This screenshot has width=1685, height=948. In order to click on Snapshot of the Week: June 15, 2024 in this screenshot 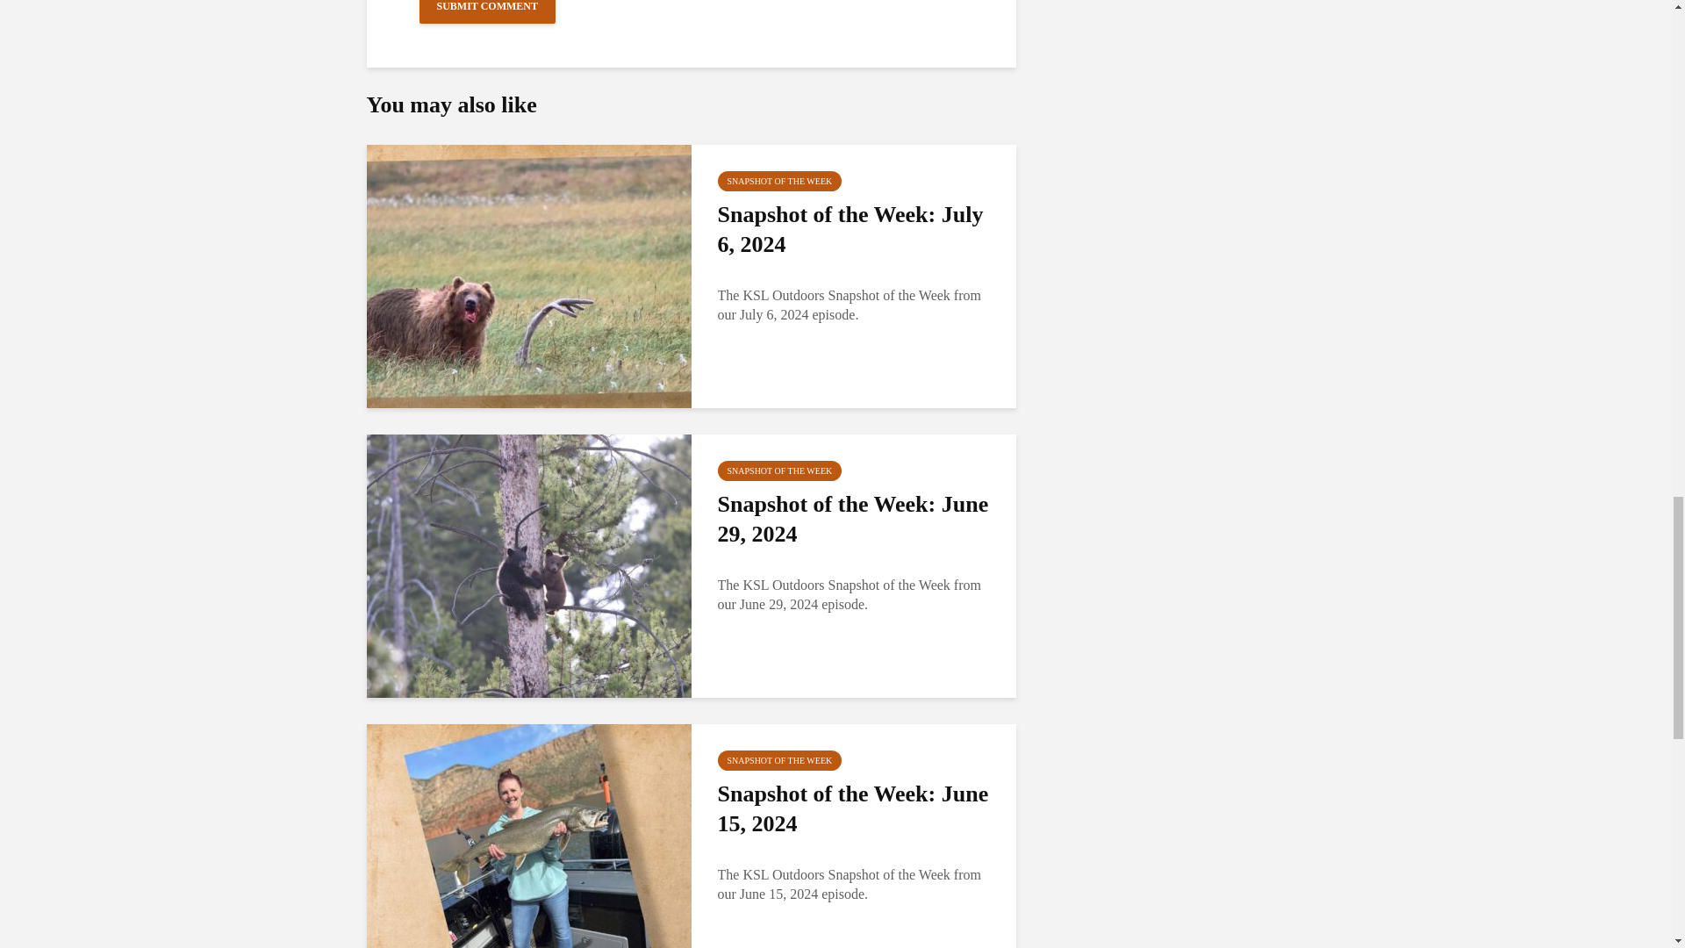, I will do `click(528, 854)`.